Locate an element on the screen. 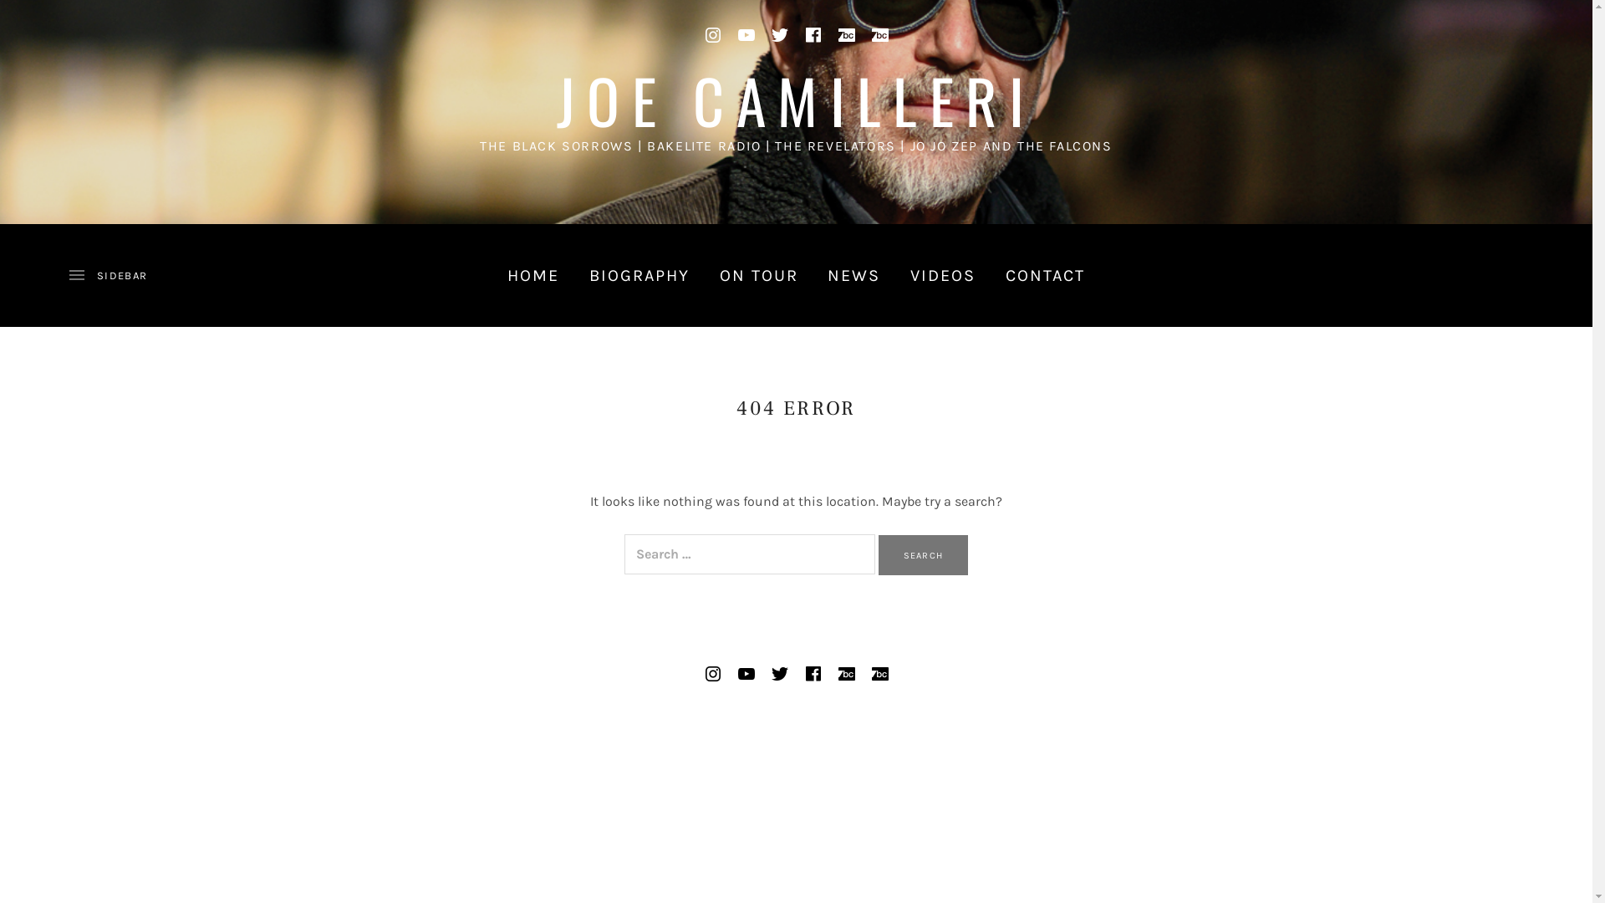 The width and height of the screenshot is (1605, 903). ON TOUR is located at coordinates (759, 275).